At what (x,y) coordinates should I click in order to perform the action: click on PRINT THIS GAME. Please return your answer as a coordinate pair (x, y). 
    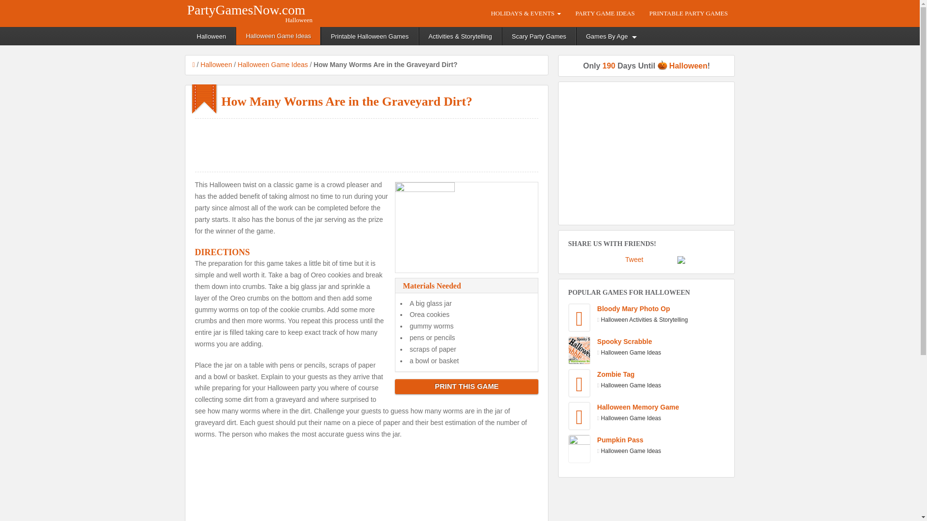
    Looking at the image, I should click on (466, 386).